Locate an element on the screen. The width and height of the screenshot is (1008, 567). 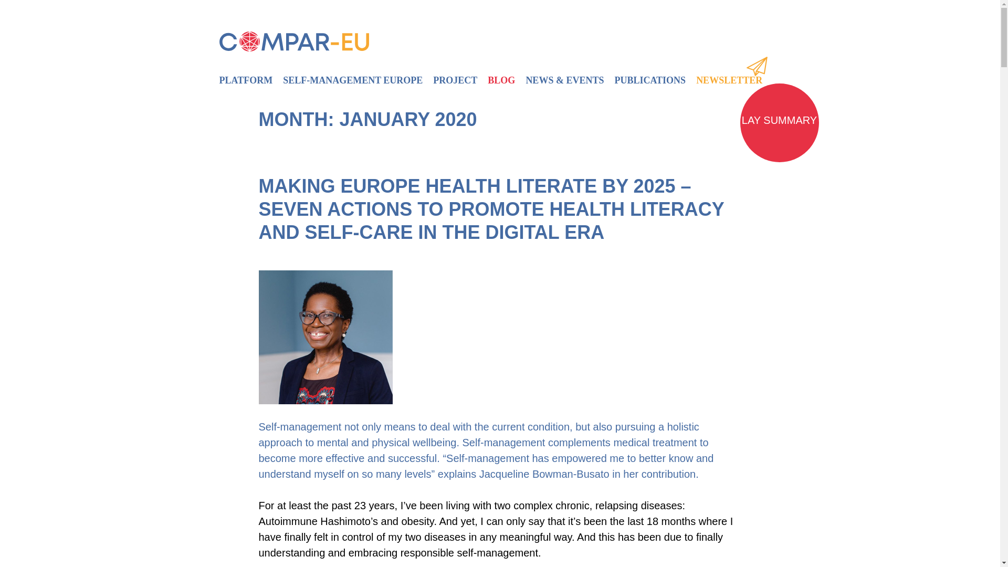
COMPAR-EU is located at coordinates (251, 63).